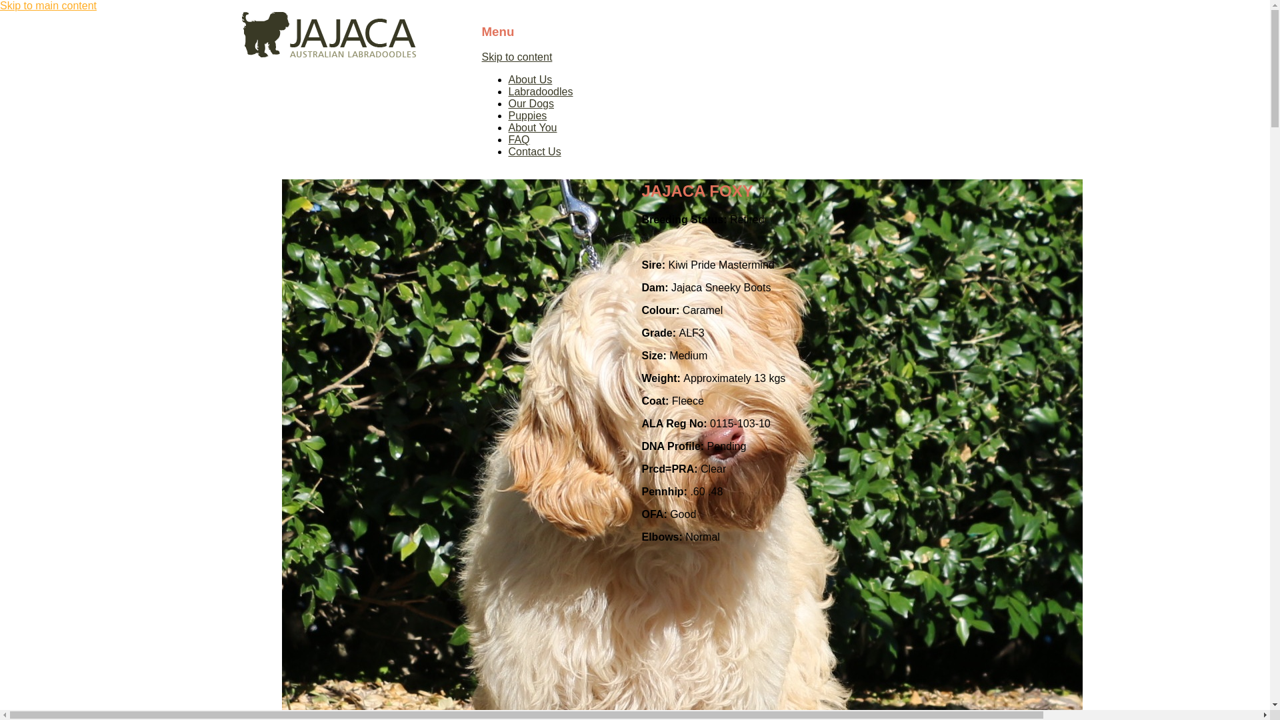 This screenshot has height=720, width=1280. Describe the element at coordinates (530, 80) in the screenshot. I see `About Us` at that location.